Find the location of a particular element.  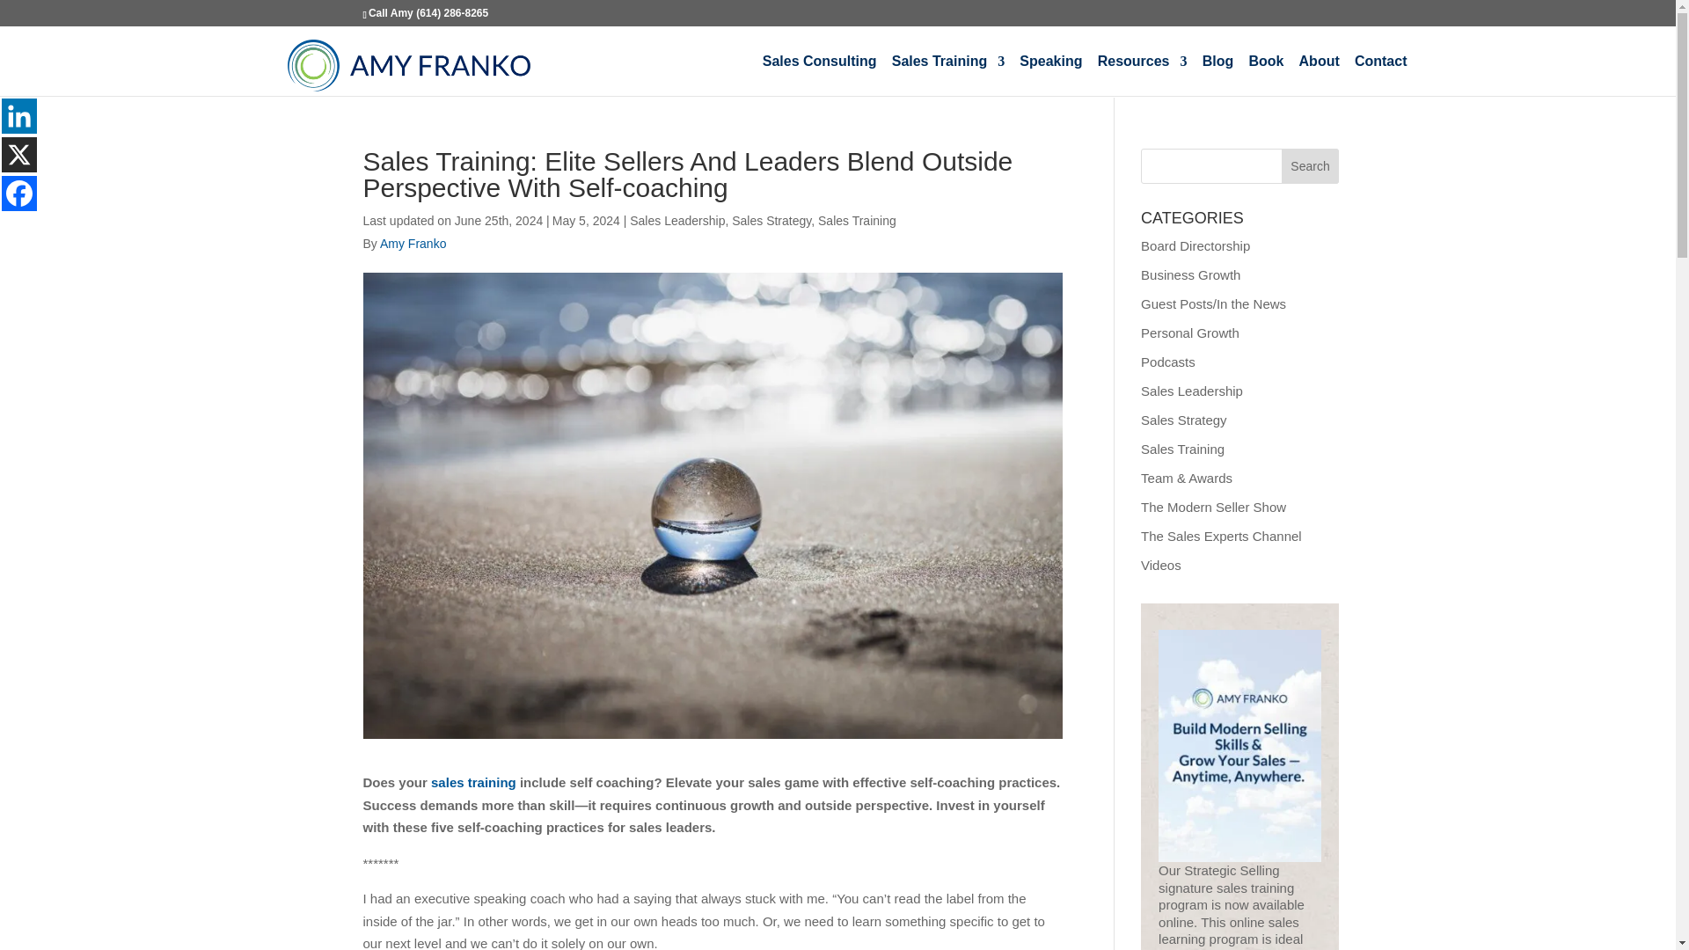

Linkedin is located at coordinates (19, 116).